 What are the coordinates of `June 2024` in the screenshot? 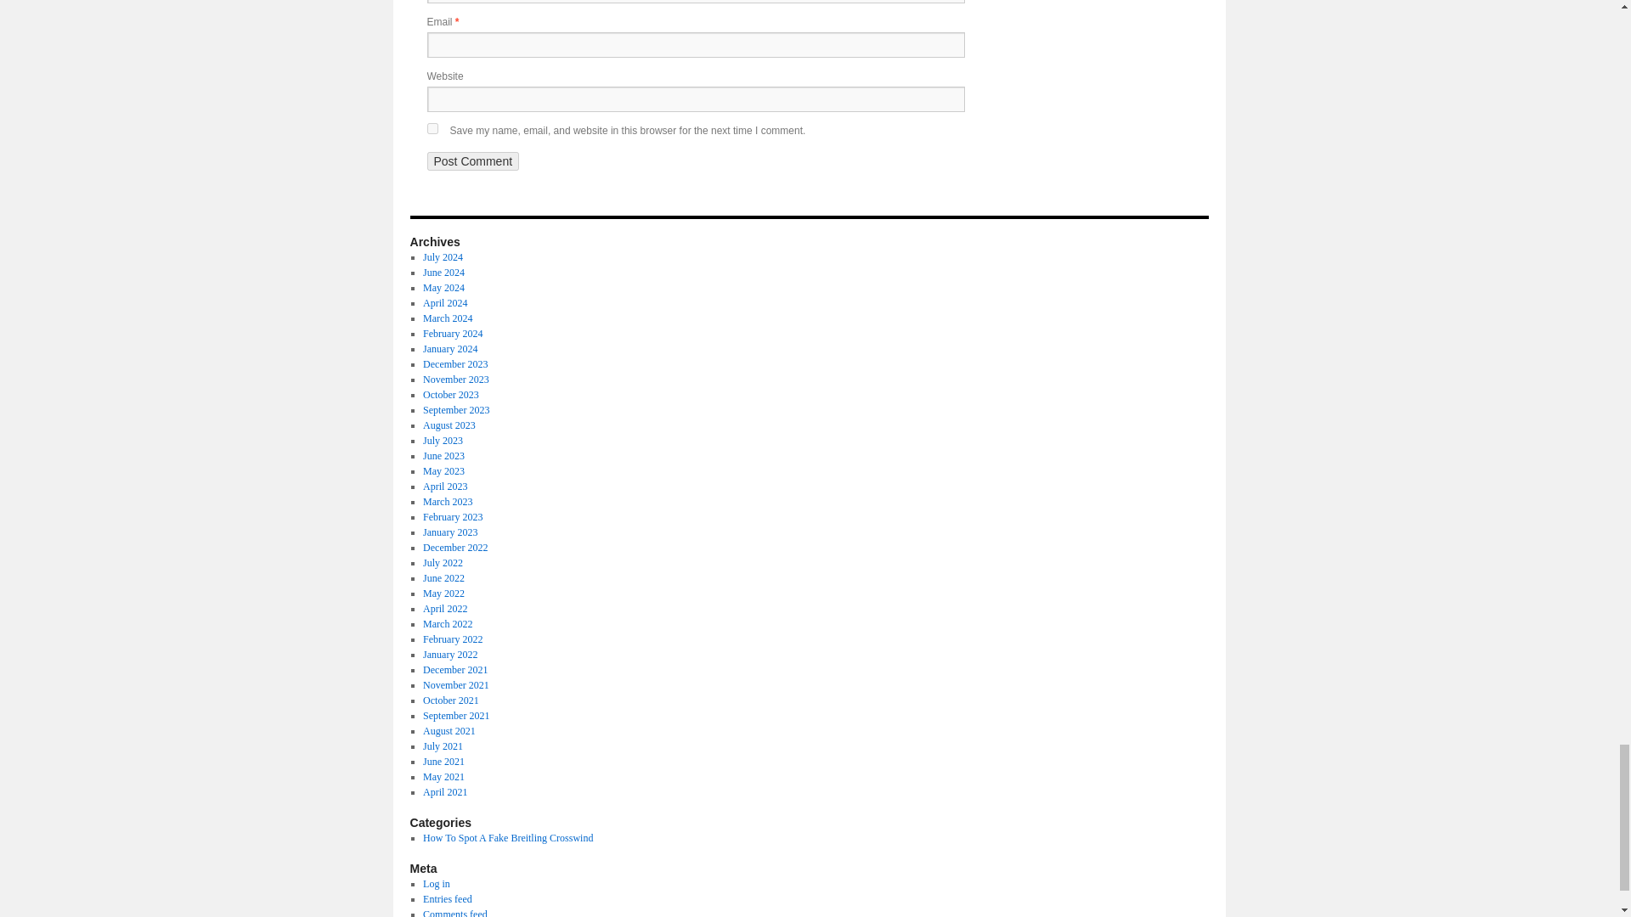 It's located at (443, 273).